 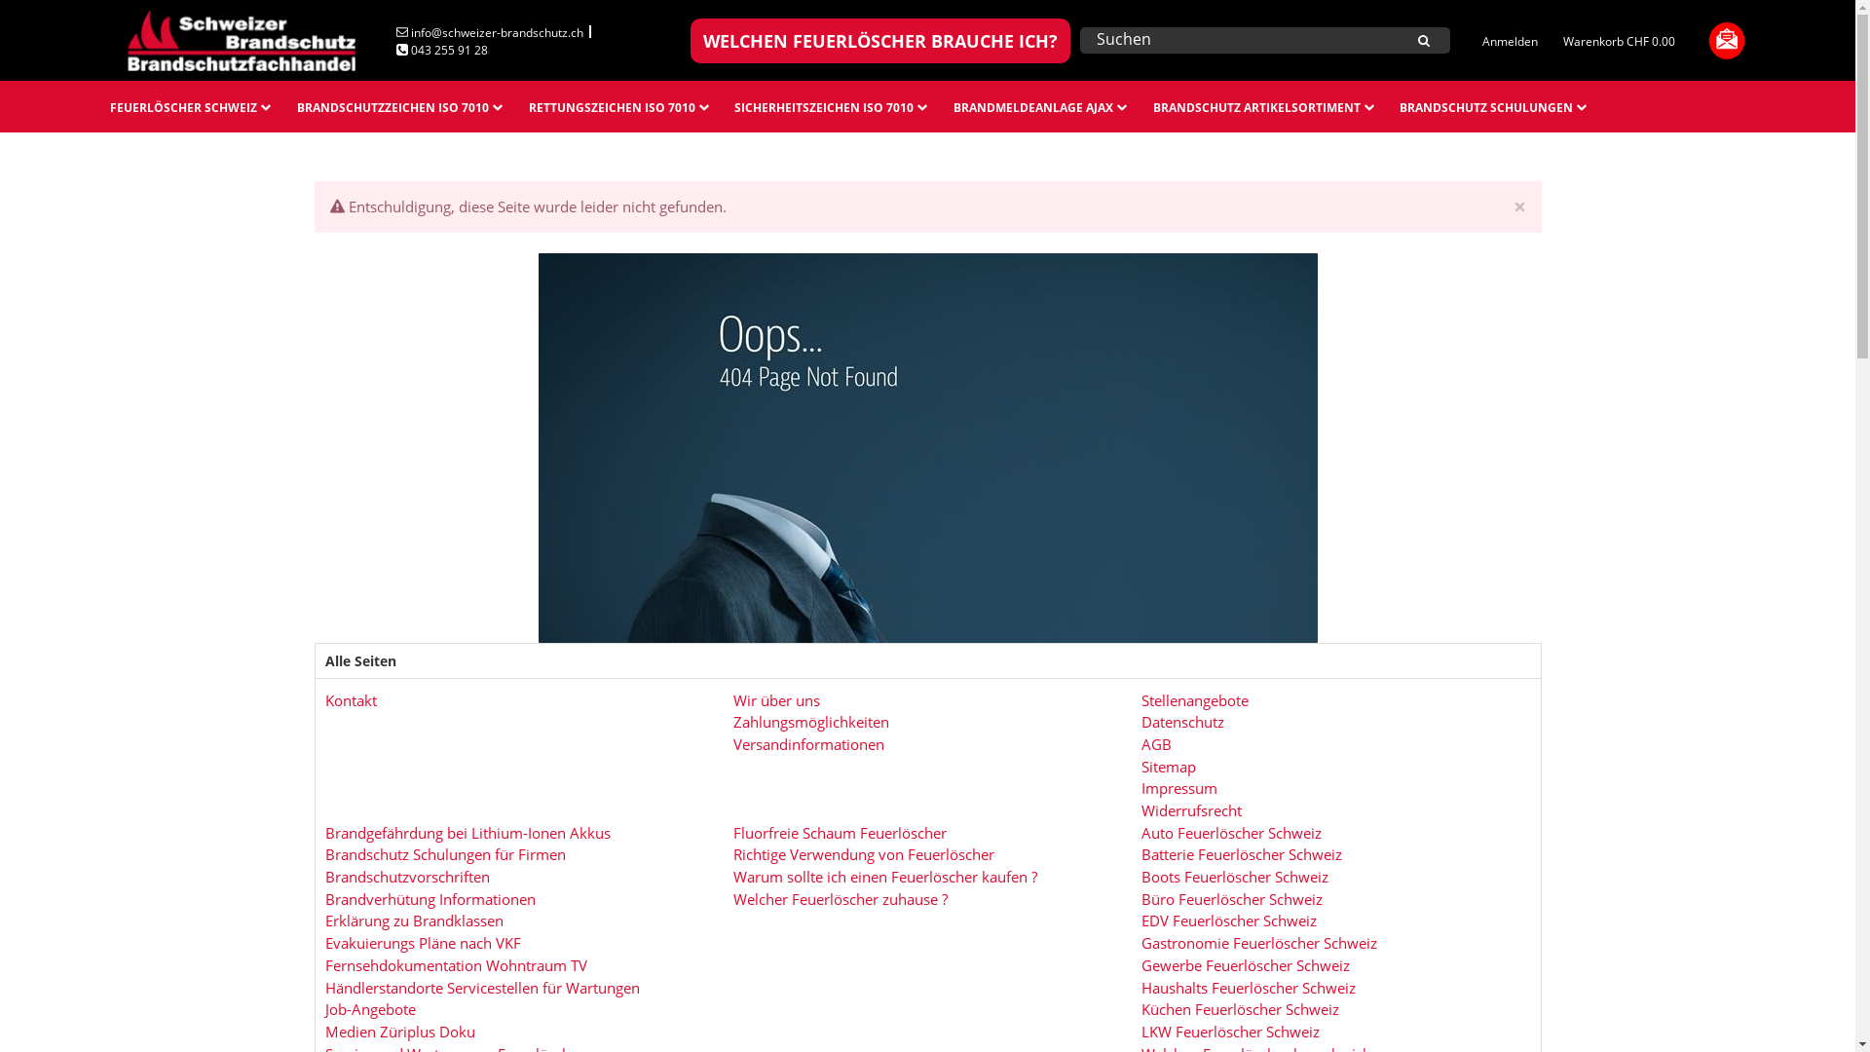 I want to click on BRANDMELDEANLAGE AJAX, so click(x=1040, y=106).